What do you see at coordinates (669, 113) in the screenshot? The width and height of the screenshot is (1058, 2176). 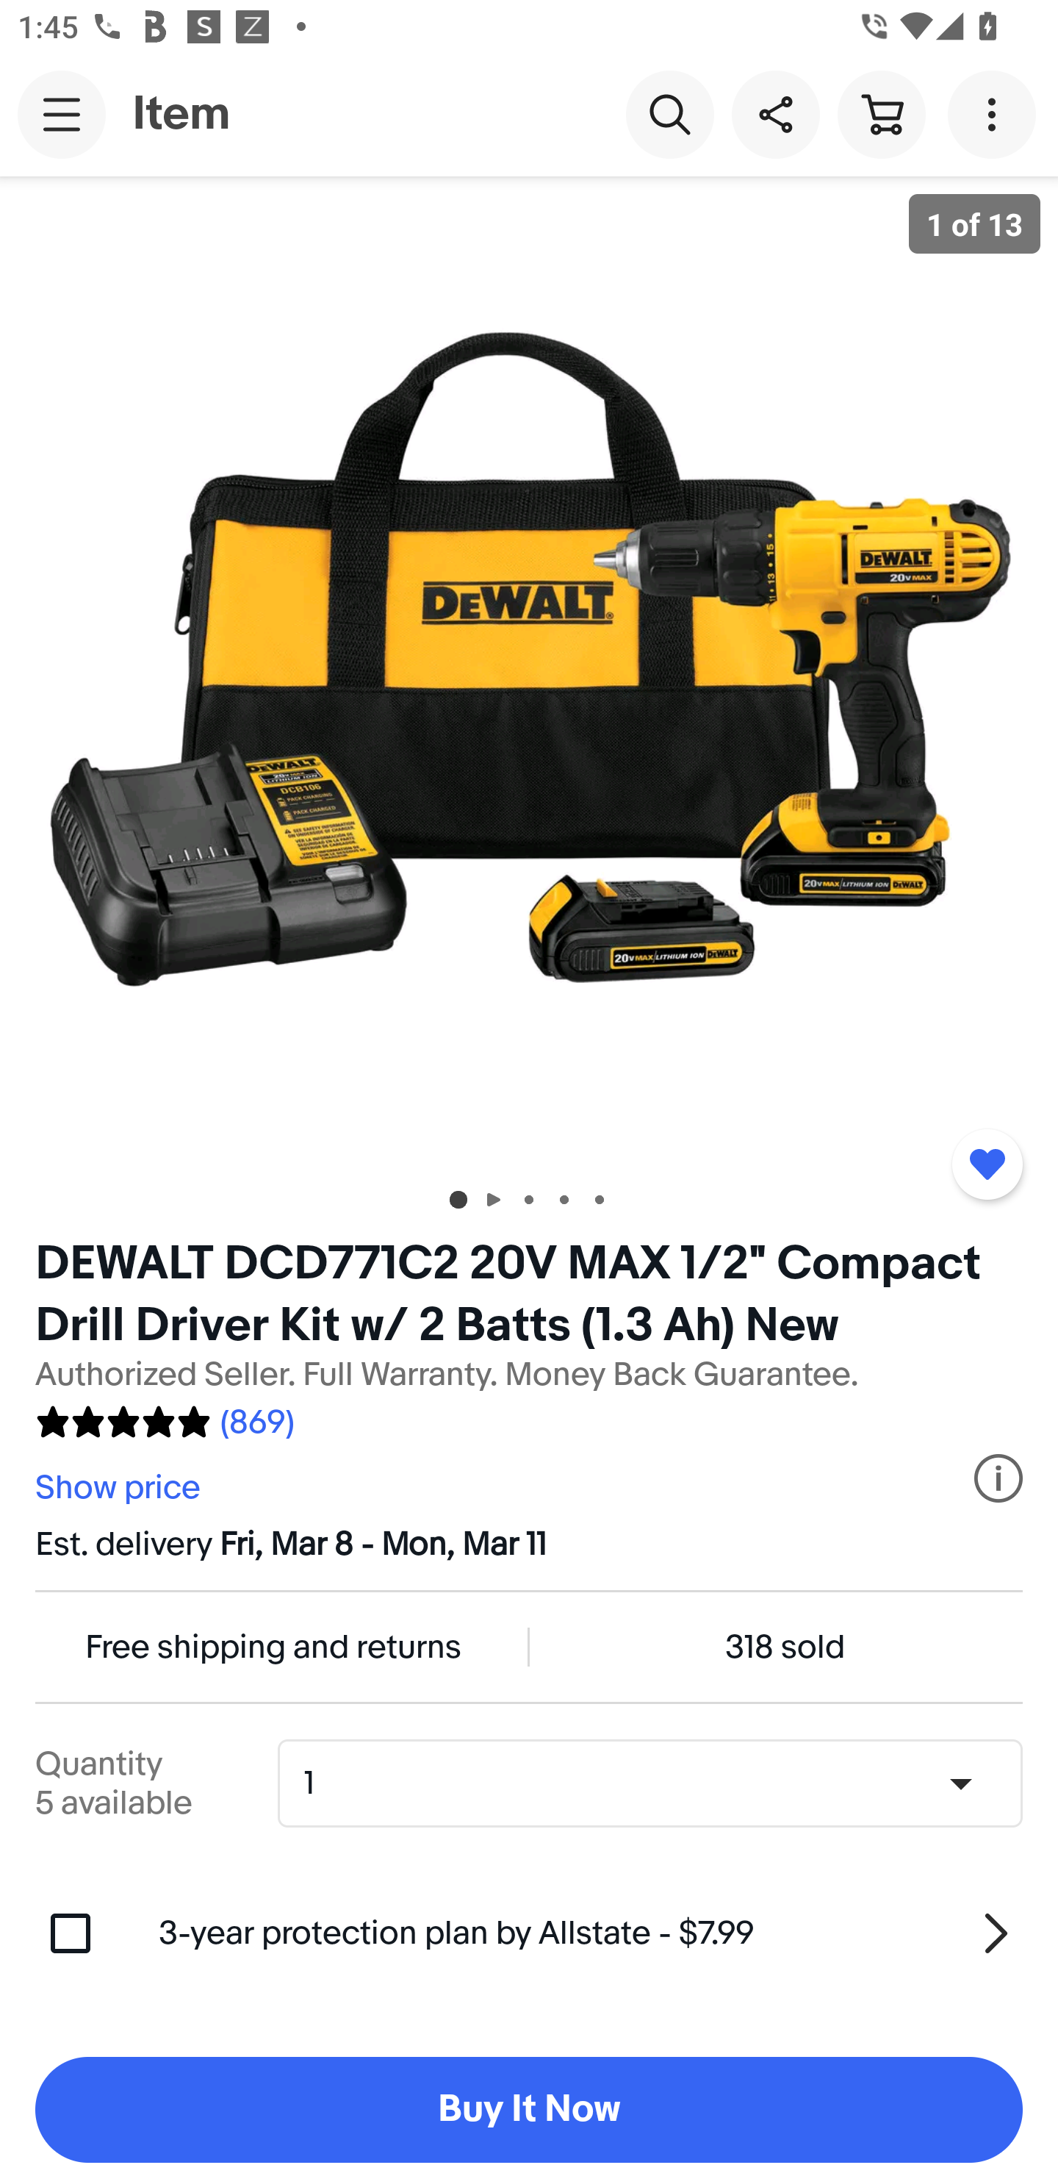 I see `Search` at bounding box center [669, 113].